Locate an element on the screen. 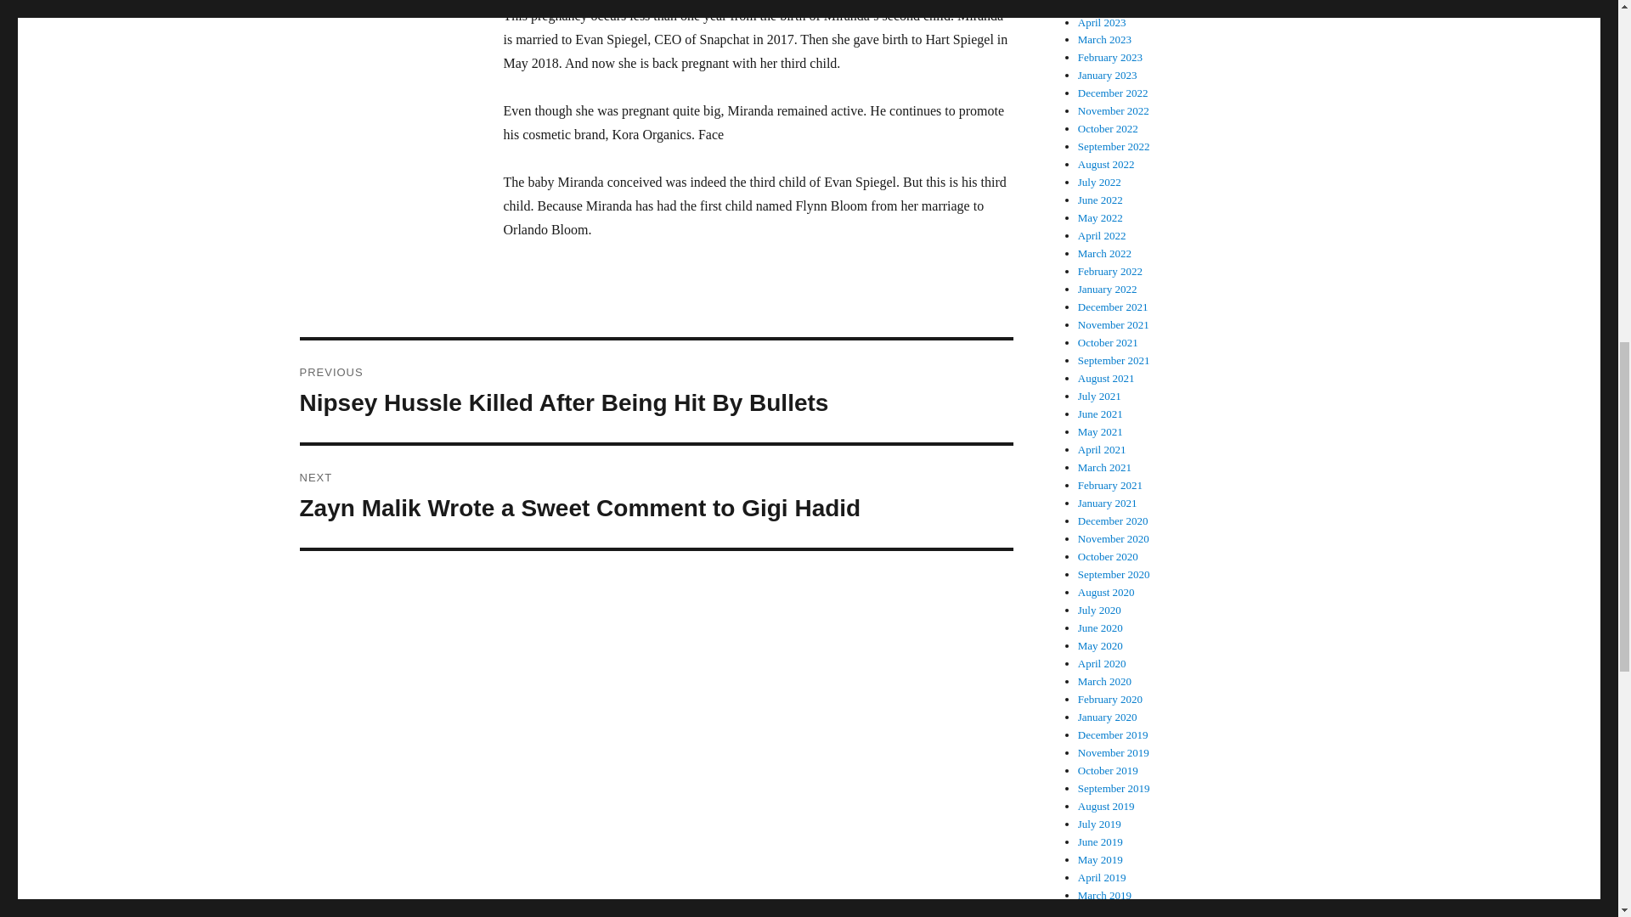  May 2023 is located at coordinates (1101, 5).